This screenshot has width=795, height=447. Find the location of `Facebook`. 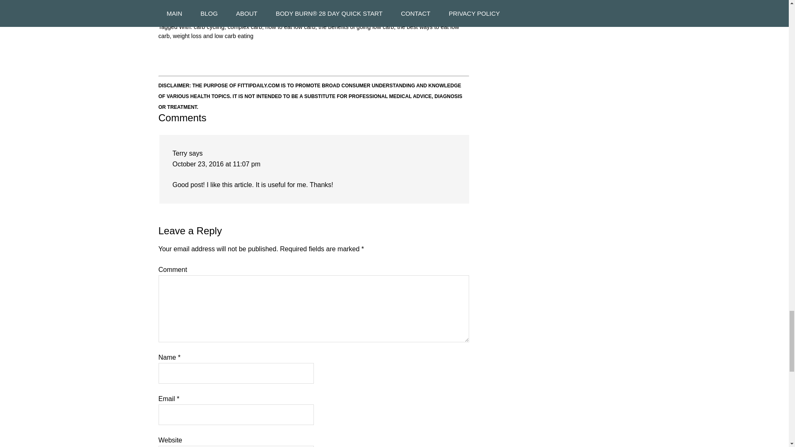

Facebook is located at coordinates (176, 2).